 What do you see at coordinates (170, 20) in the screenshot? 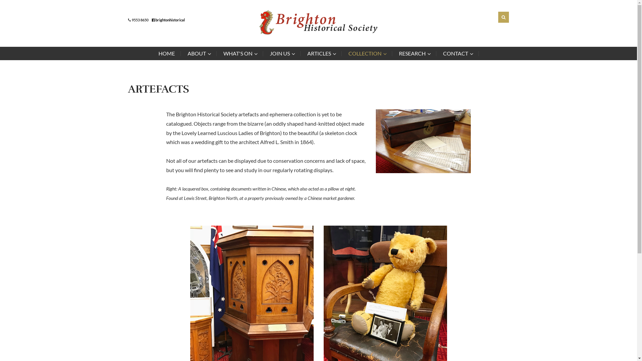
I see `brightonhistorical` at bounding box center [170, 20].